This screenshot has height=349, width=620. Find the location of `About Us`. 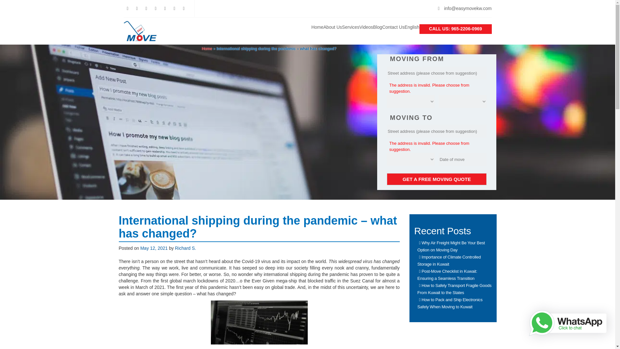

About Us is located at coordinates (333, 27).